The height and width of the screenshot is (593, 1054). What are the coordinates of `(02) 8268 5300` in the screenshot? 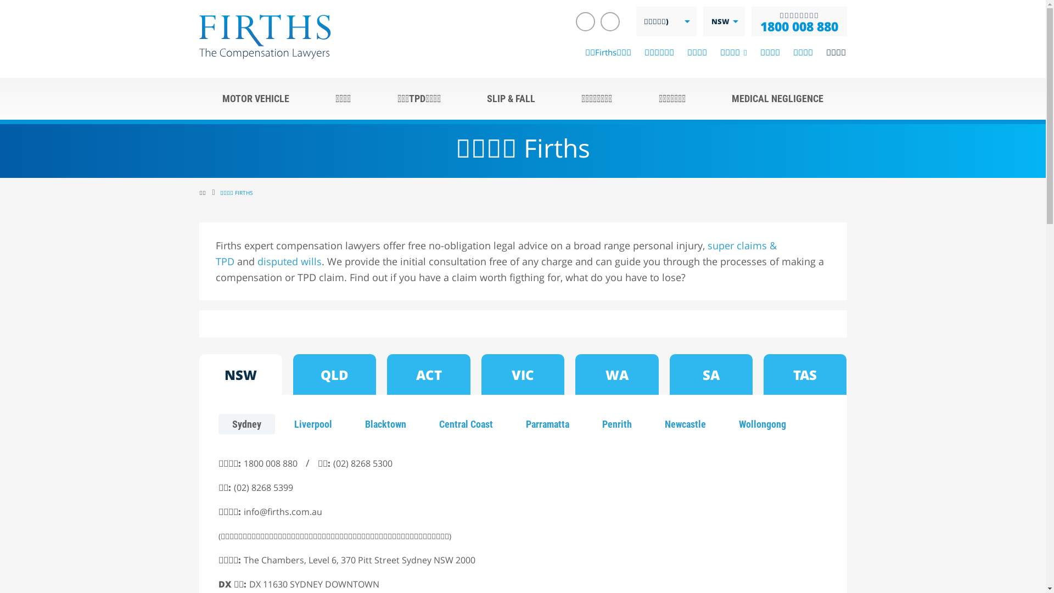 It's located at (362, 463).